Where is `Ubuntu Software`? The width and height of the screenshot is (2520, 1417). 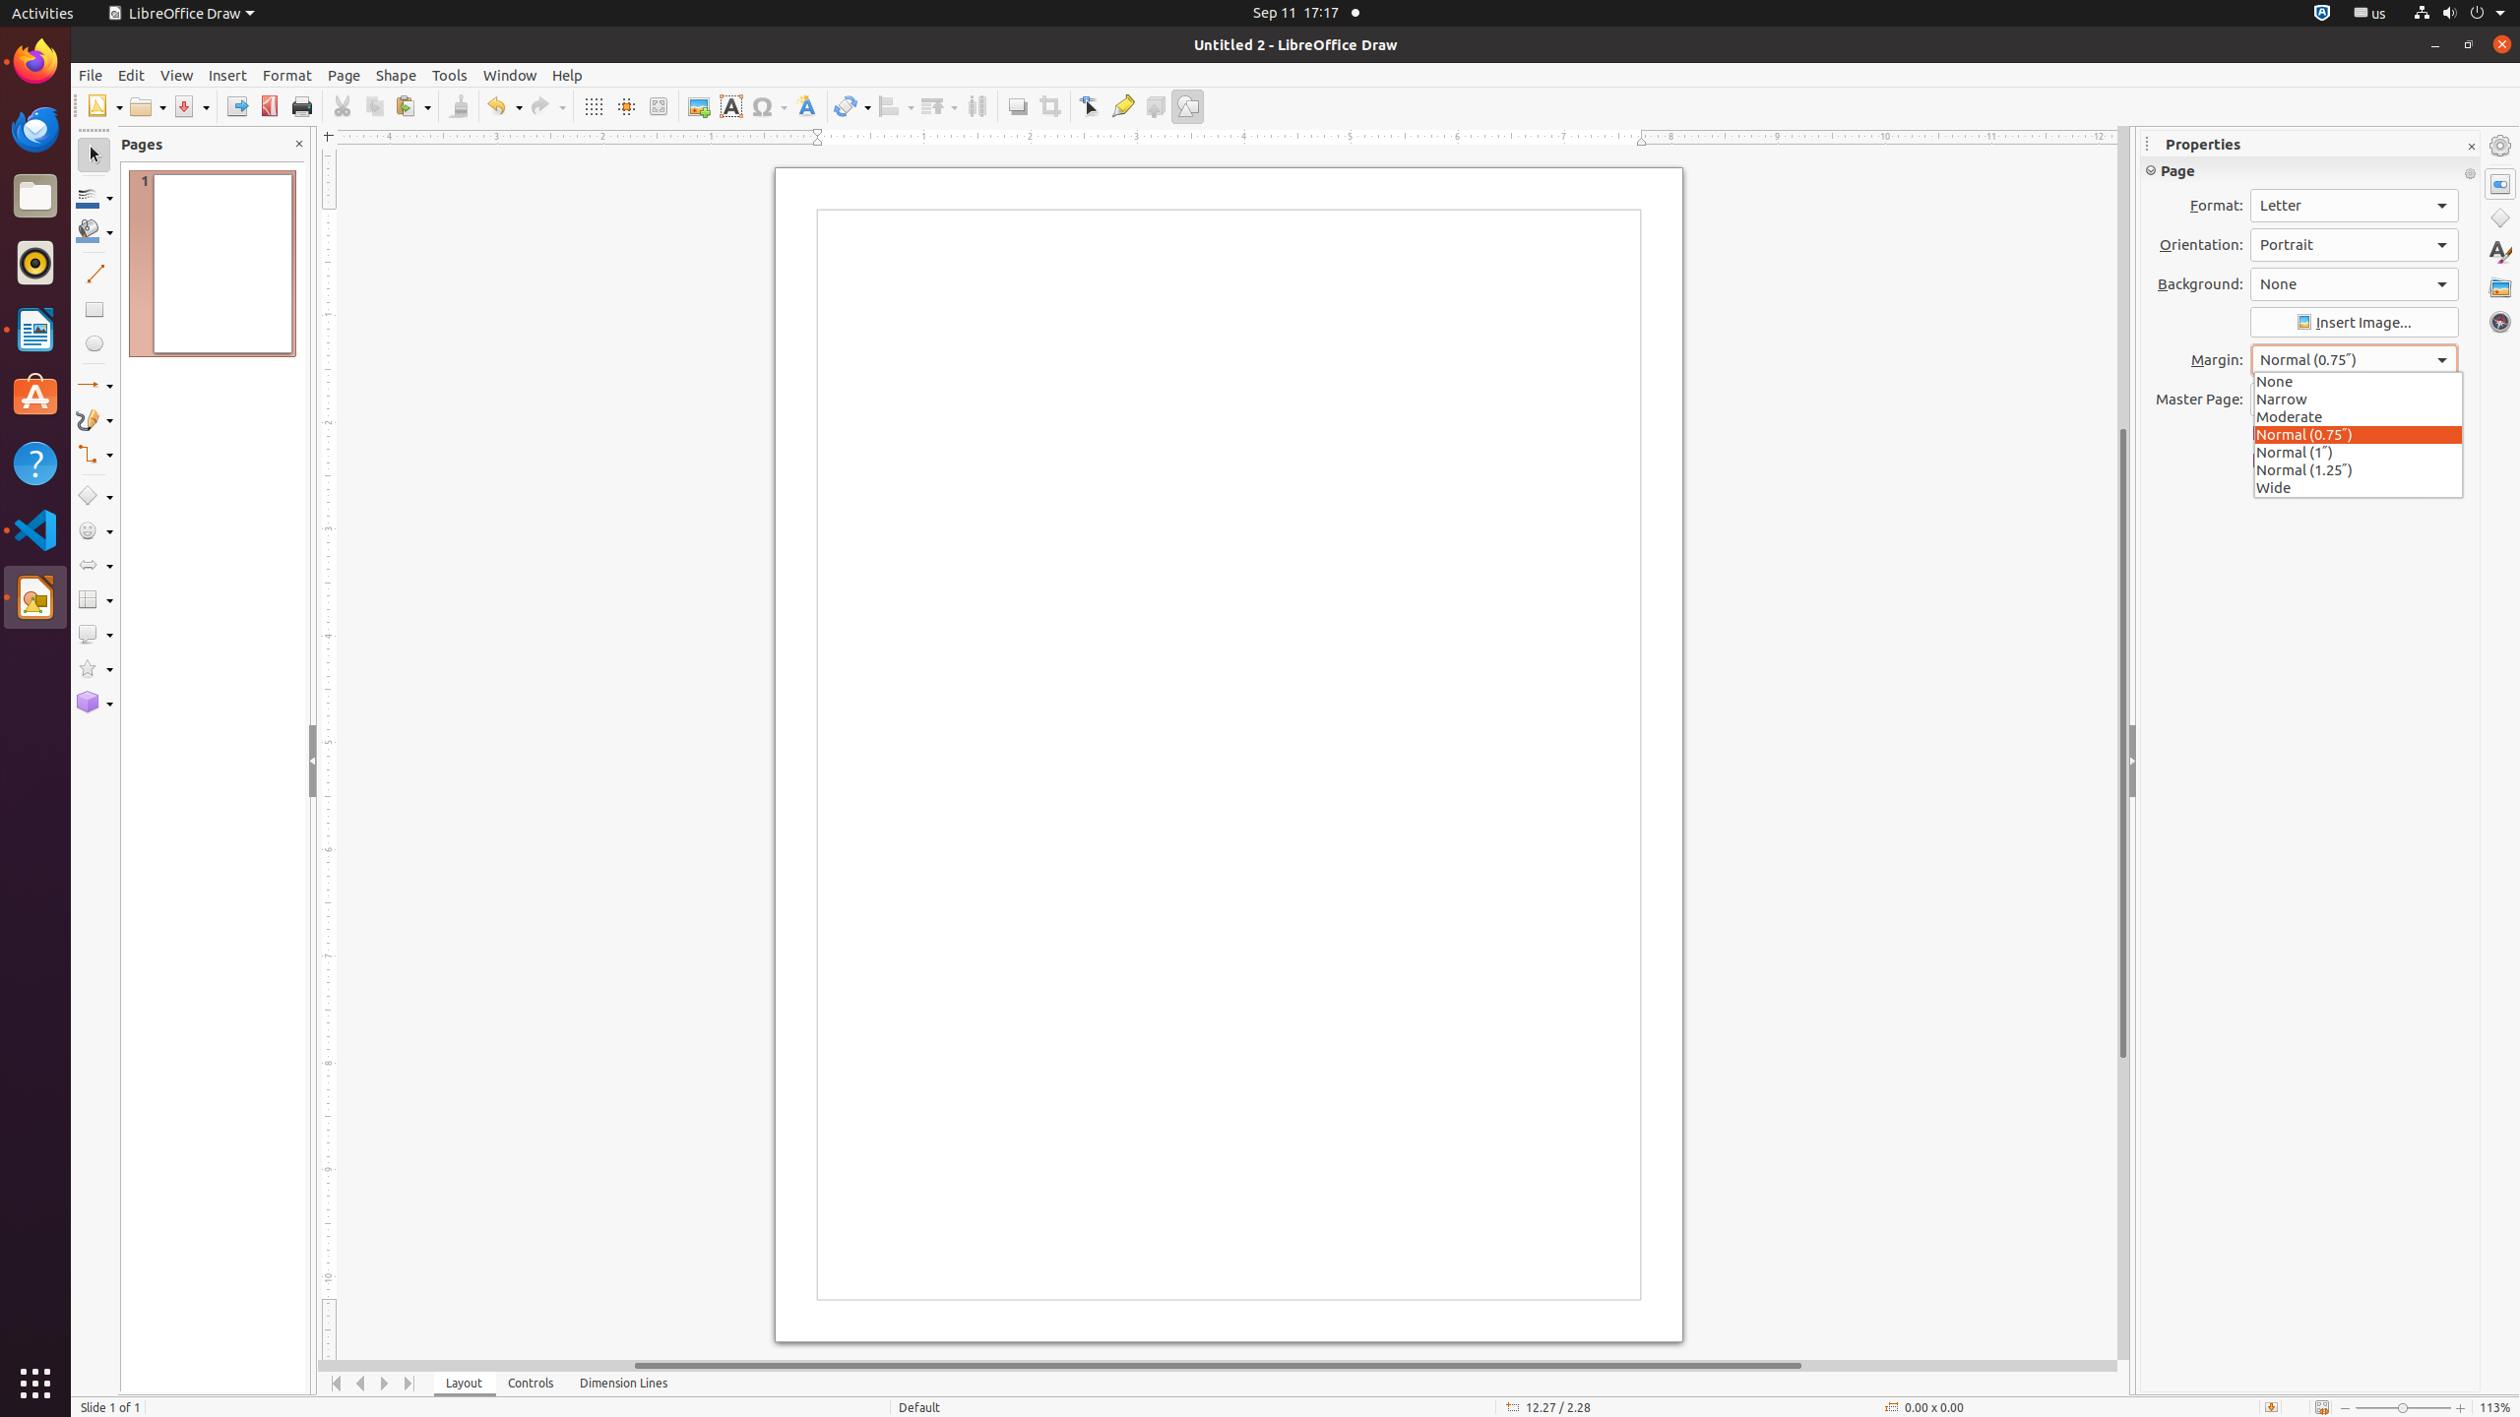
Ubuntu Software is located at coordinates (35, 396).